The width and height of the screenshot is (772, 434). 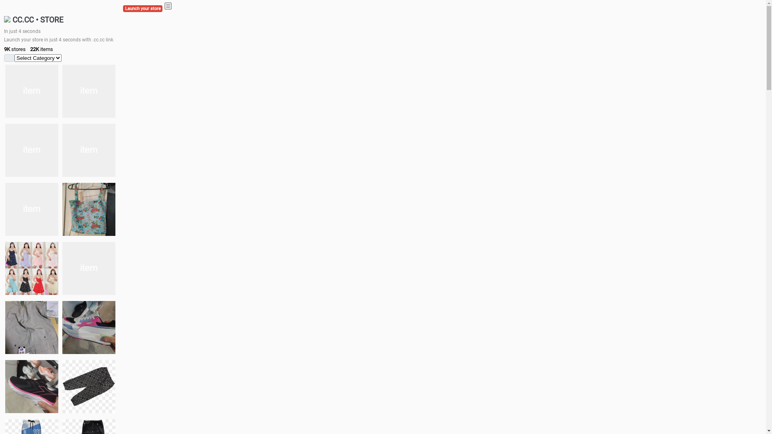 I want to click on Shoes, so click(x=89, y=268).